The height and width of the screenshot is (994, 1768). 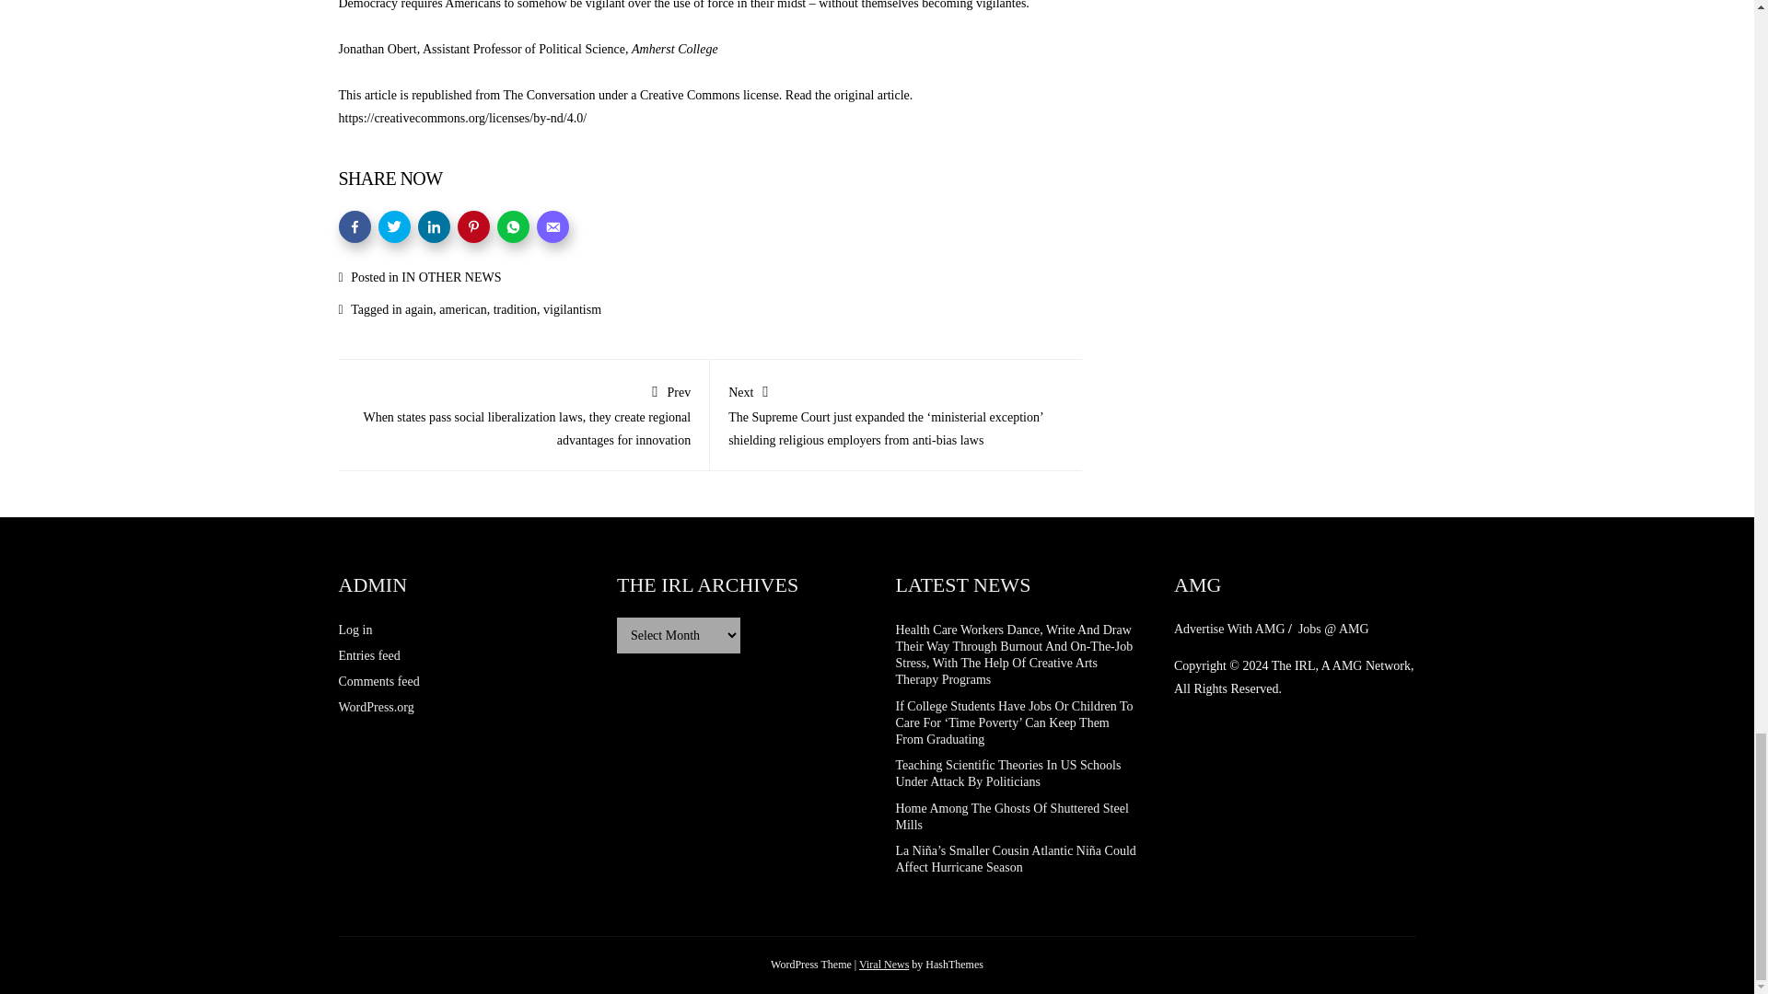 What do you see at coordinates (884, 965) in the screenshot?
I see `Download Viral News` at bounding box center [884, 965].